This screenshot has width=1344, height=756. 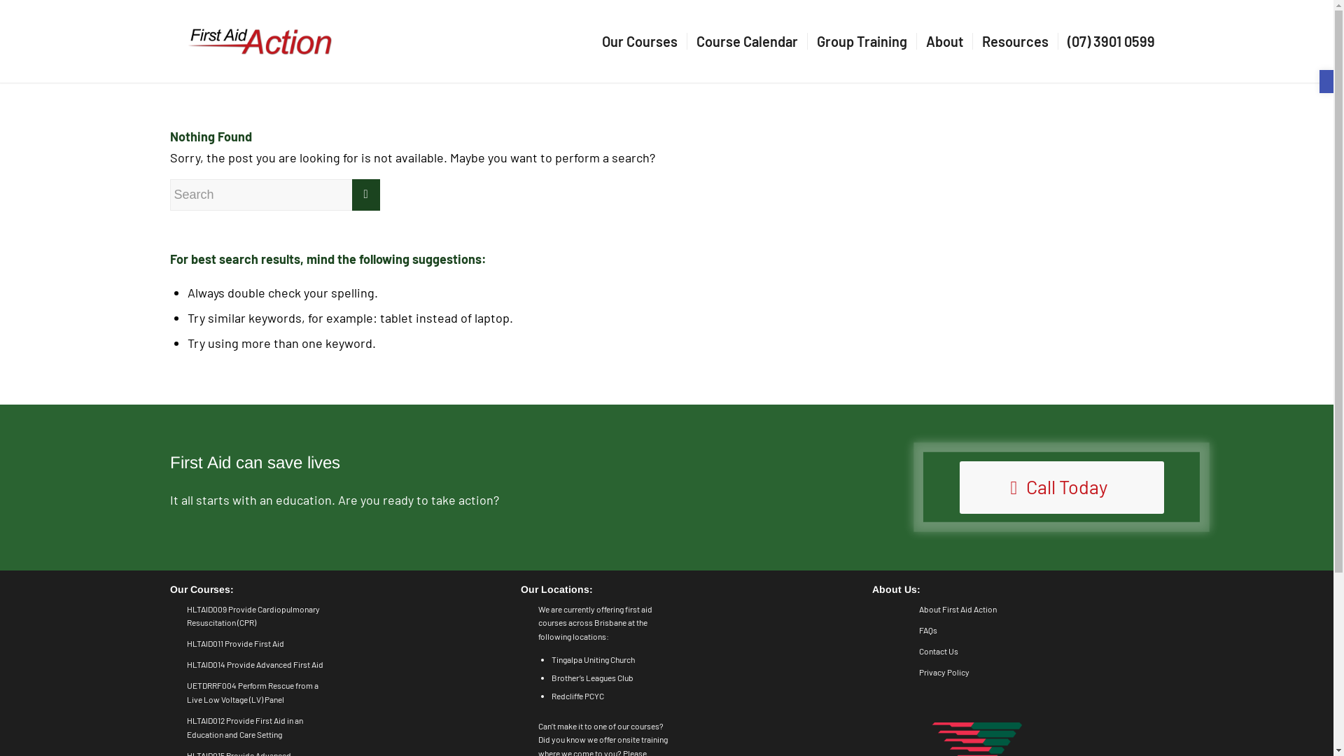 What do you see at coordinates (245, 727) in the screenshot?
I see `HLTAID012 Provide First Aid in an Education and Care Setting` at bounding box center [245, 727].